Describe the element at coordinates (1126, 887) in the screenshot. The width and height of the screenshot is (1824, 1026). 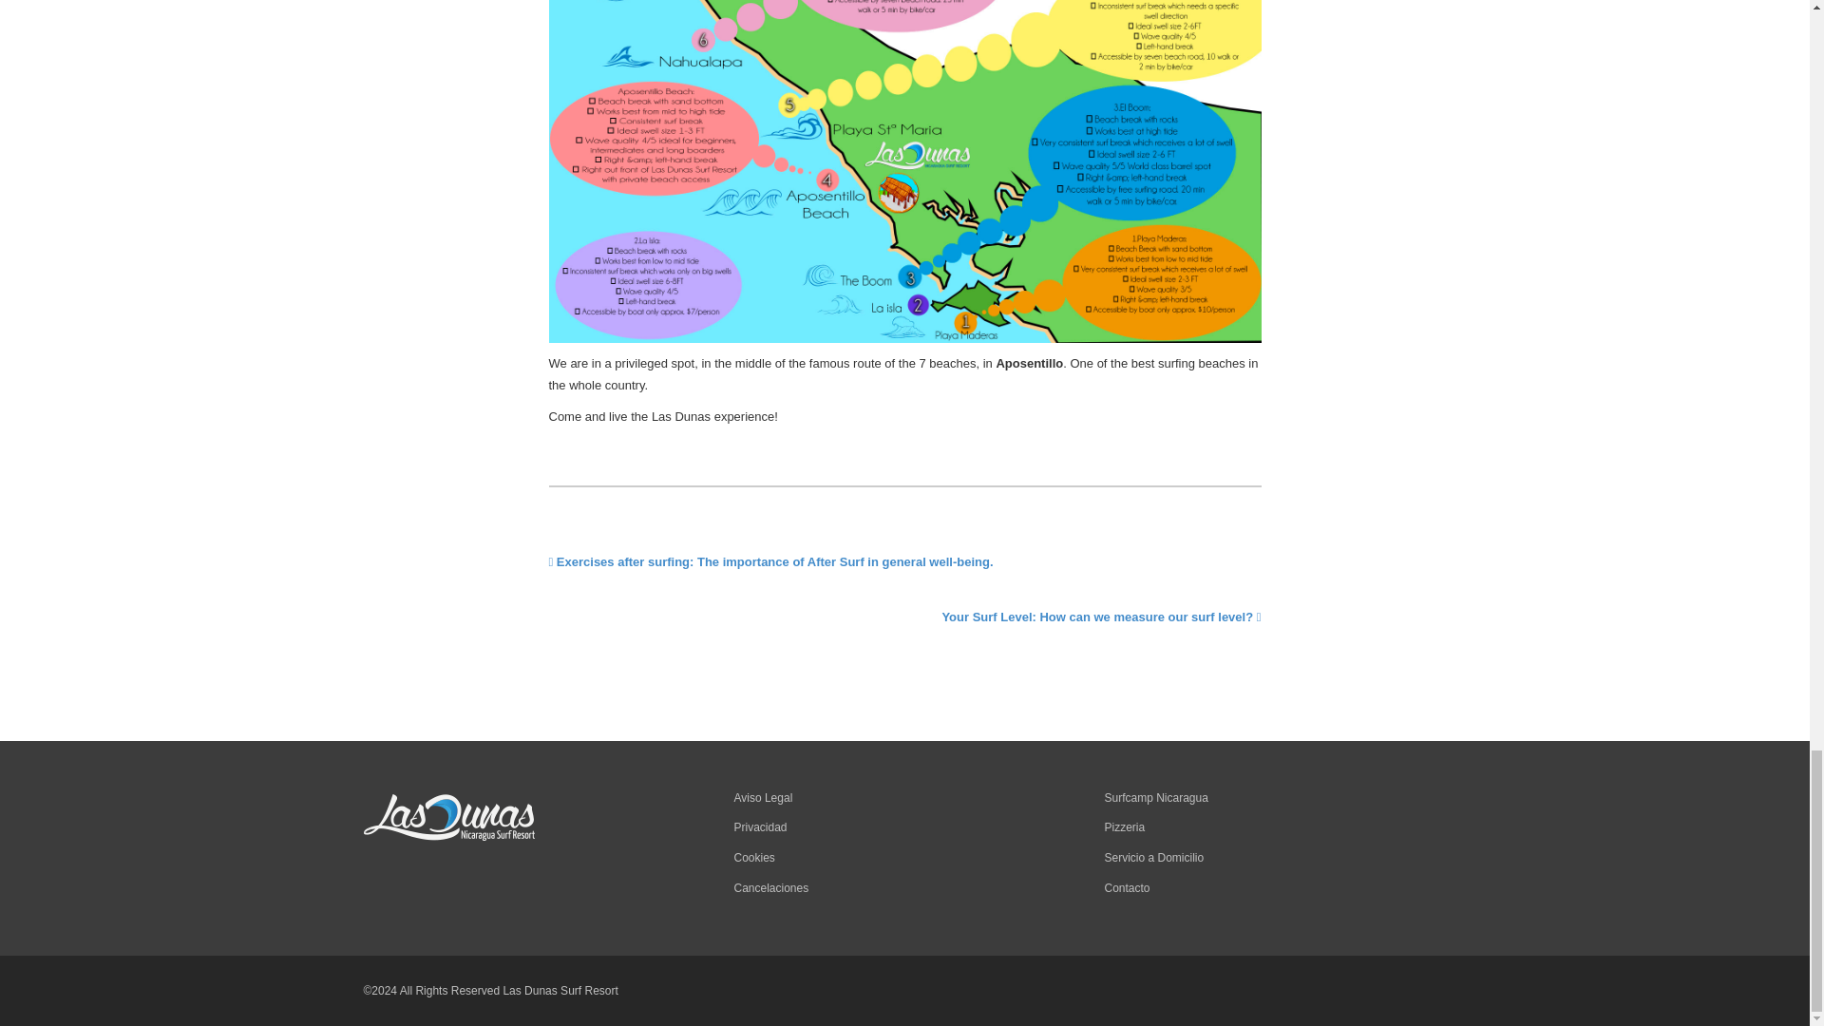
I see `Contacto` at that location.